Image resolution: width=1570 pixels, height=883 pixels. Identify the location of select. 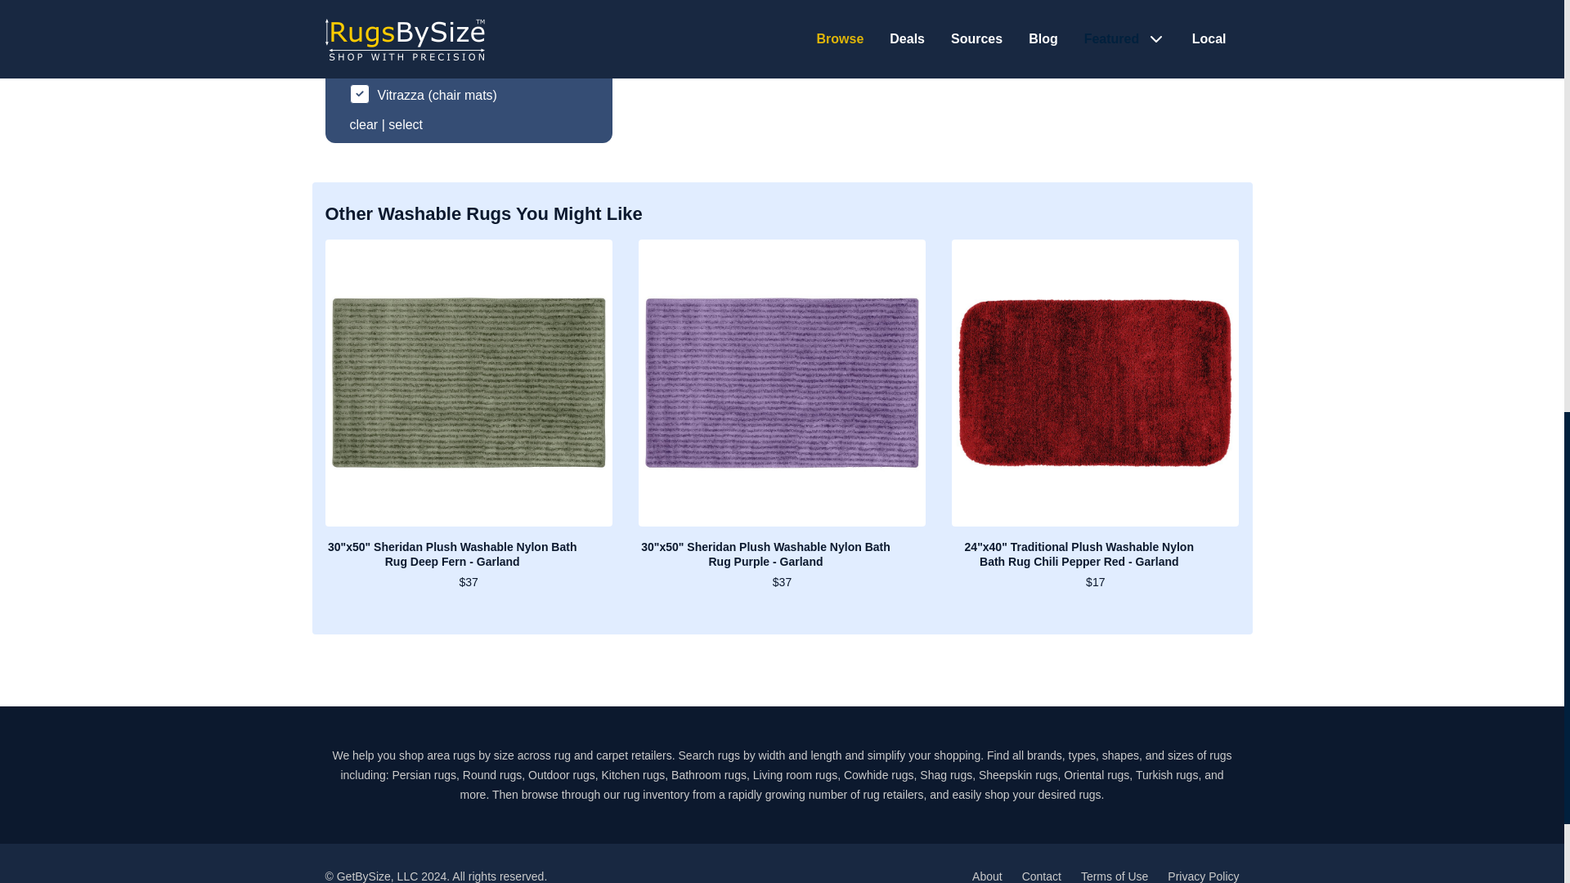
(405, 124).